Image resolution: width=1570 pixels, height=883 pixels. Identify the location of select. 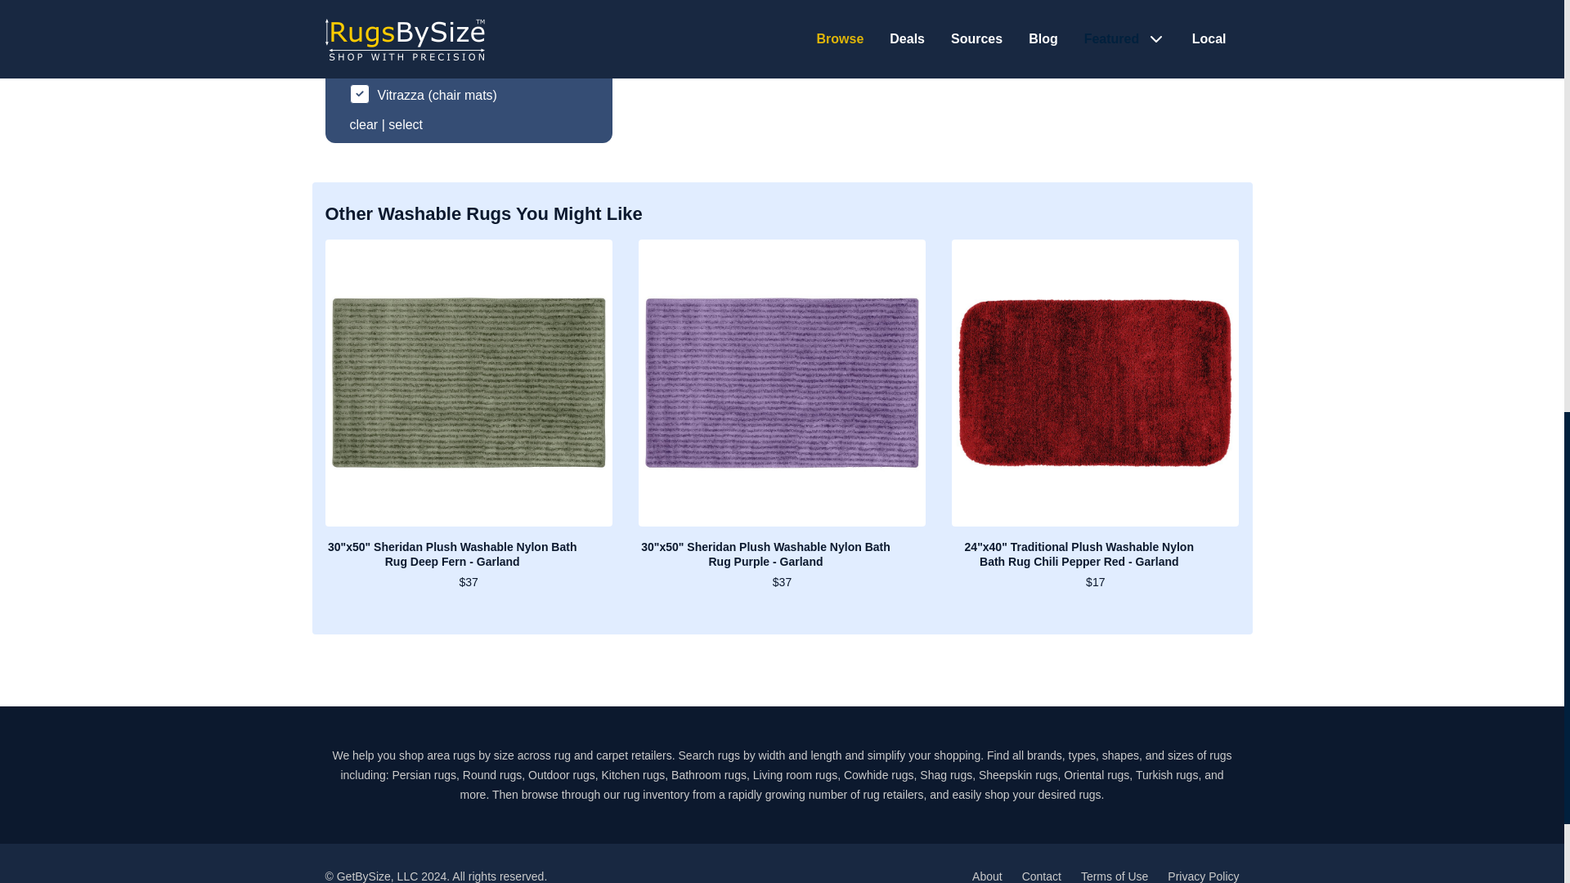
(405, 124).